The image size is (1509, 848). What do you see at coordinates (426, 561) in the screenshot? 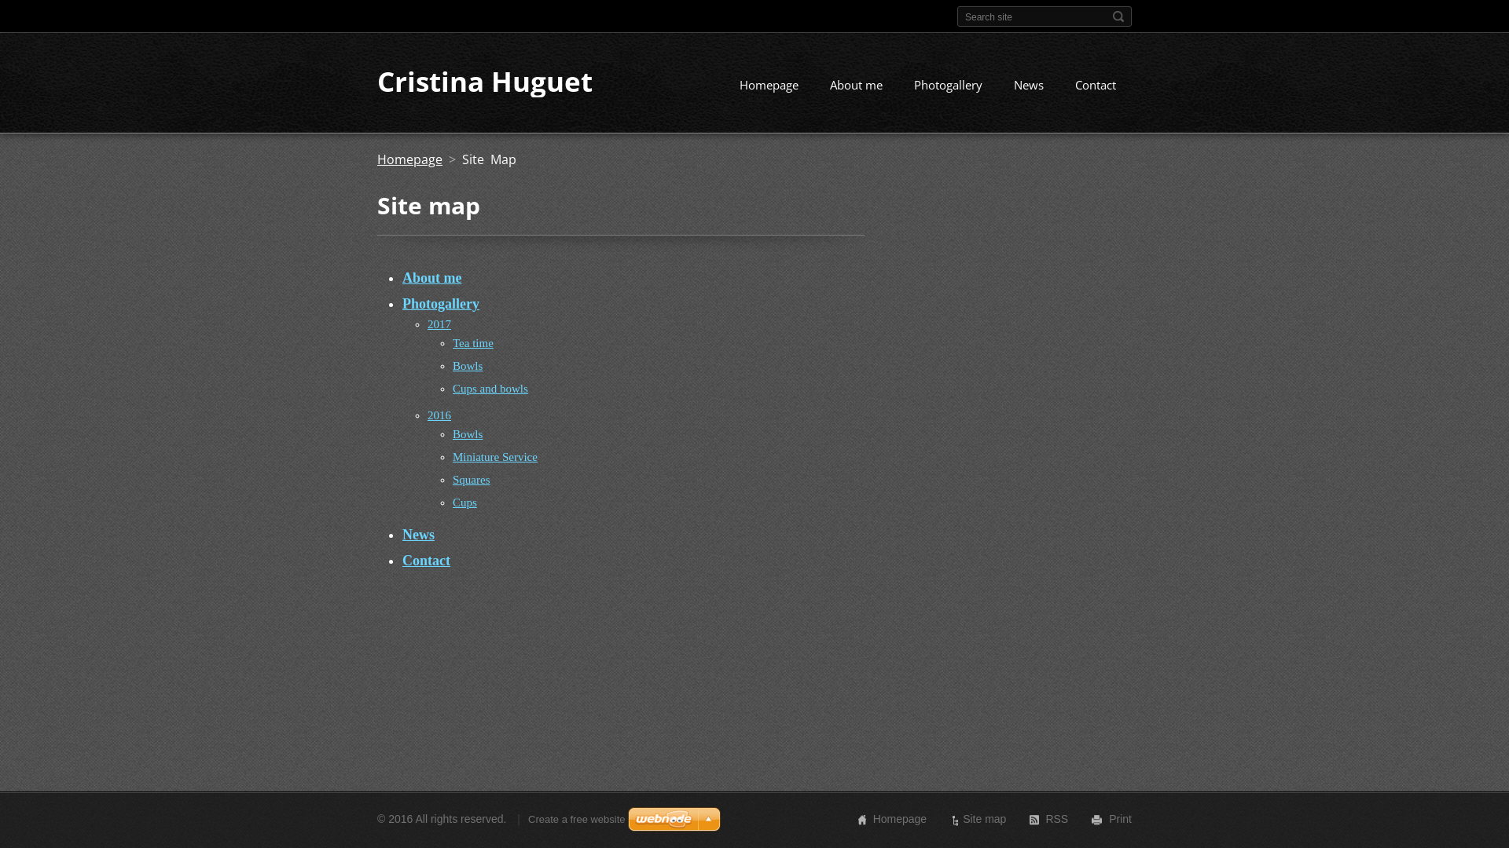
I see `Contact` at bounding box center [426, 561].